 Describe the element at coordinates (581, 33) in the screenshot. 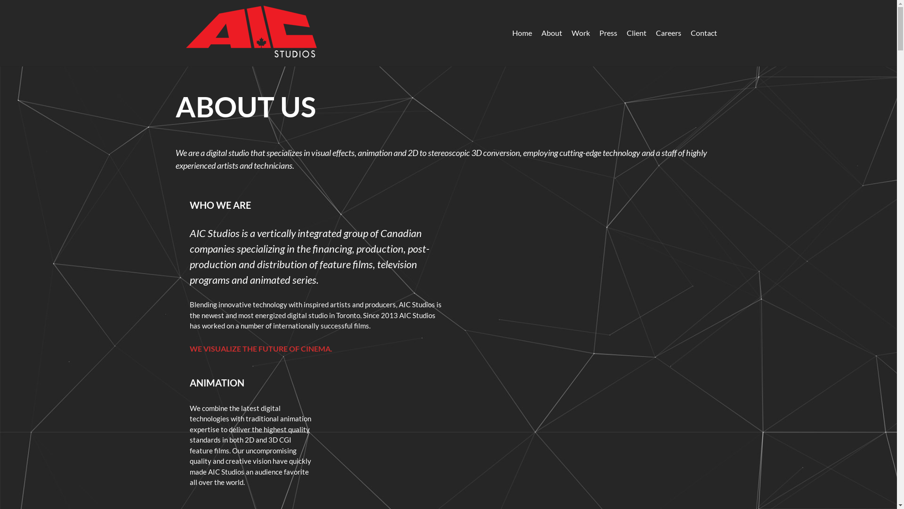

I see `Work` at that location.